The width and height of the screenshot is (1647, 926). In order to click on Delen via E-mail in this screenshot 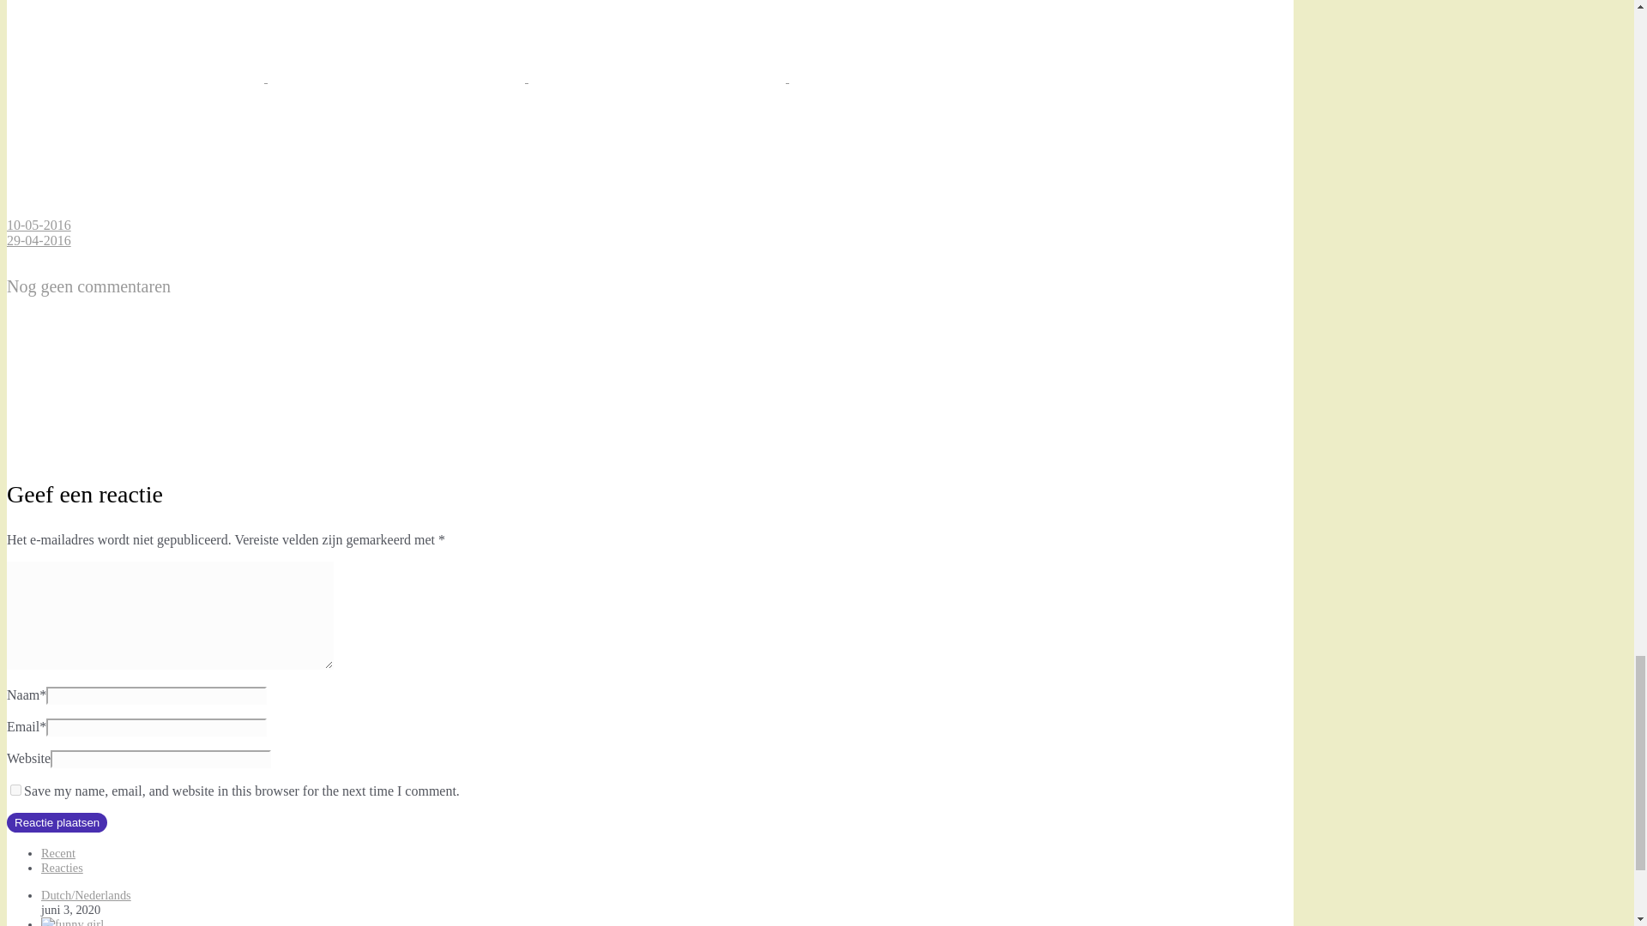, I will do `click(917, 77)`.